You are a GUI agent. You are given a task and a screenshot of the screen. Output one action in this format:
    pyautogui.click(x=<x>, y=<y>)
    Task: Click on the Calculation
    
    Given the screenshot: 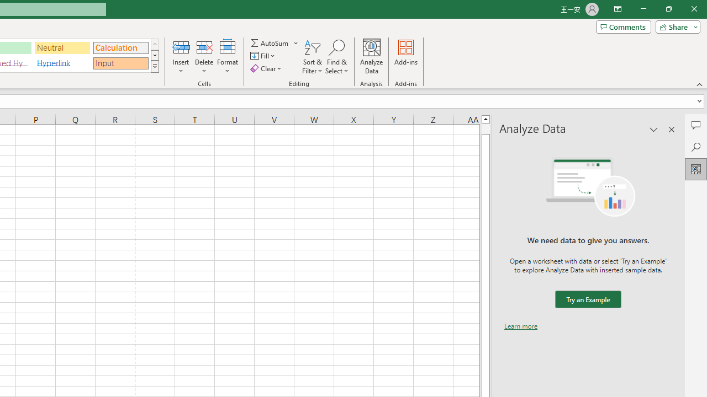 What is the action you would take?
    pyautogui.click(x=120, y=47)
    